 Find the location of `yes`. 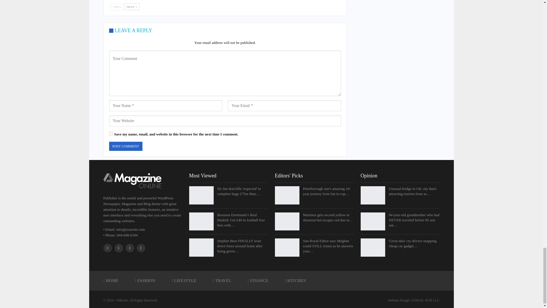

yes is located at coordinates (111, 133).